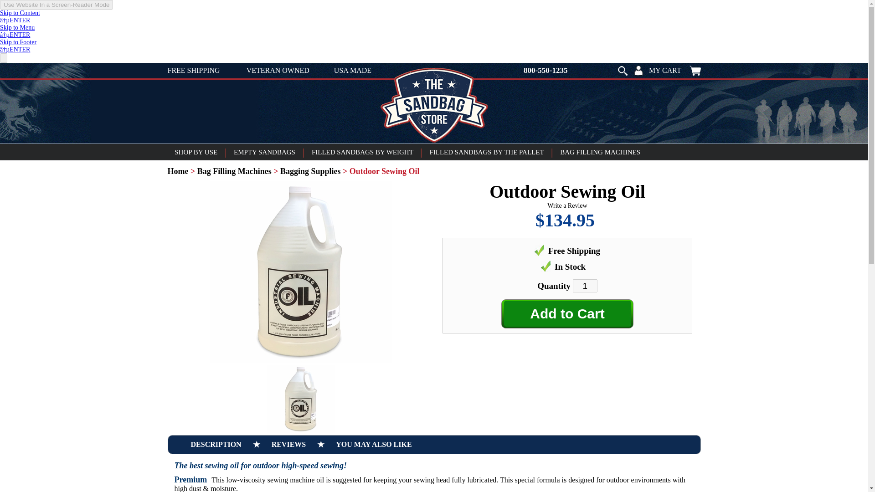 The image size is (875, 492). I want to click on Add to Cart, so click(567, 313).